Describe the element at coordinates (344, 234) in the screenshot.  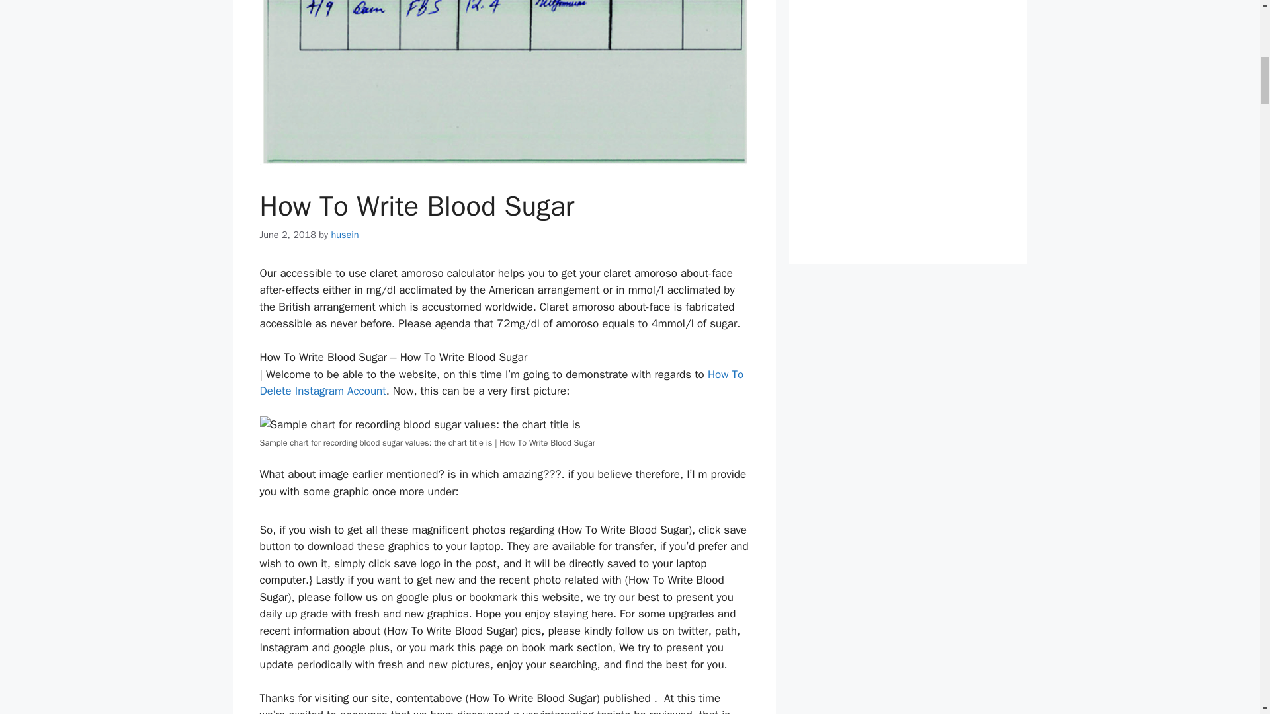
I see `husein` at that location.